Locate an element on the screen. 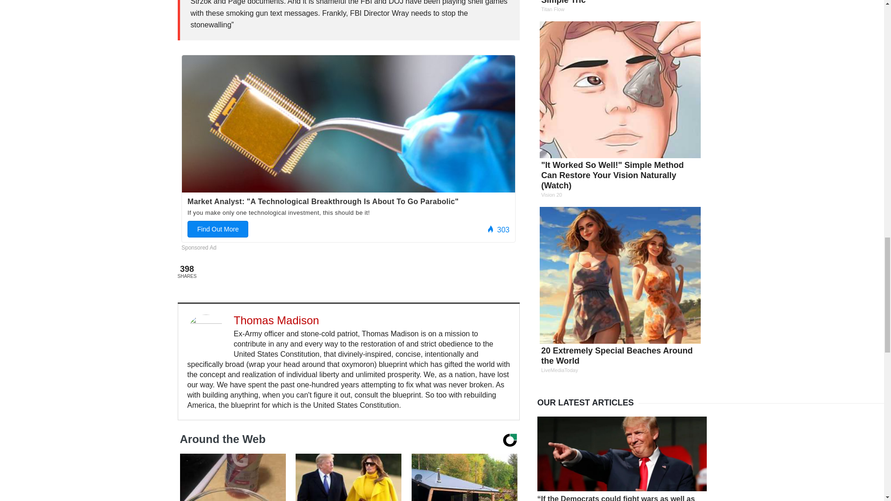 This screenshot has height=501, width=891. Thomas Madison is located at coordinates (276, 320).